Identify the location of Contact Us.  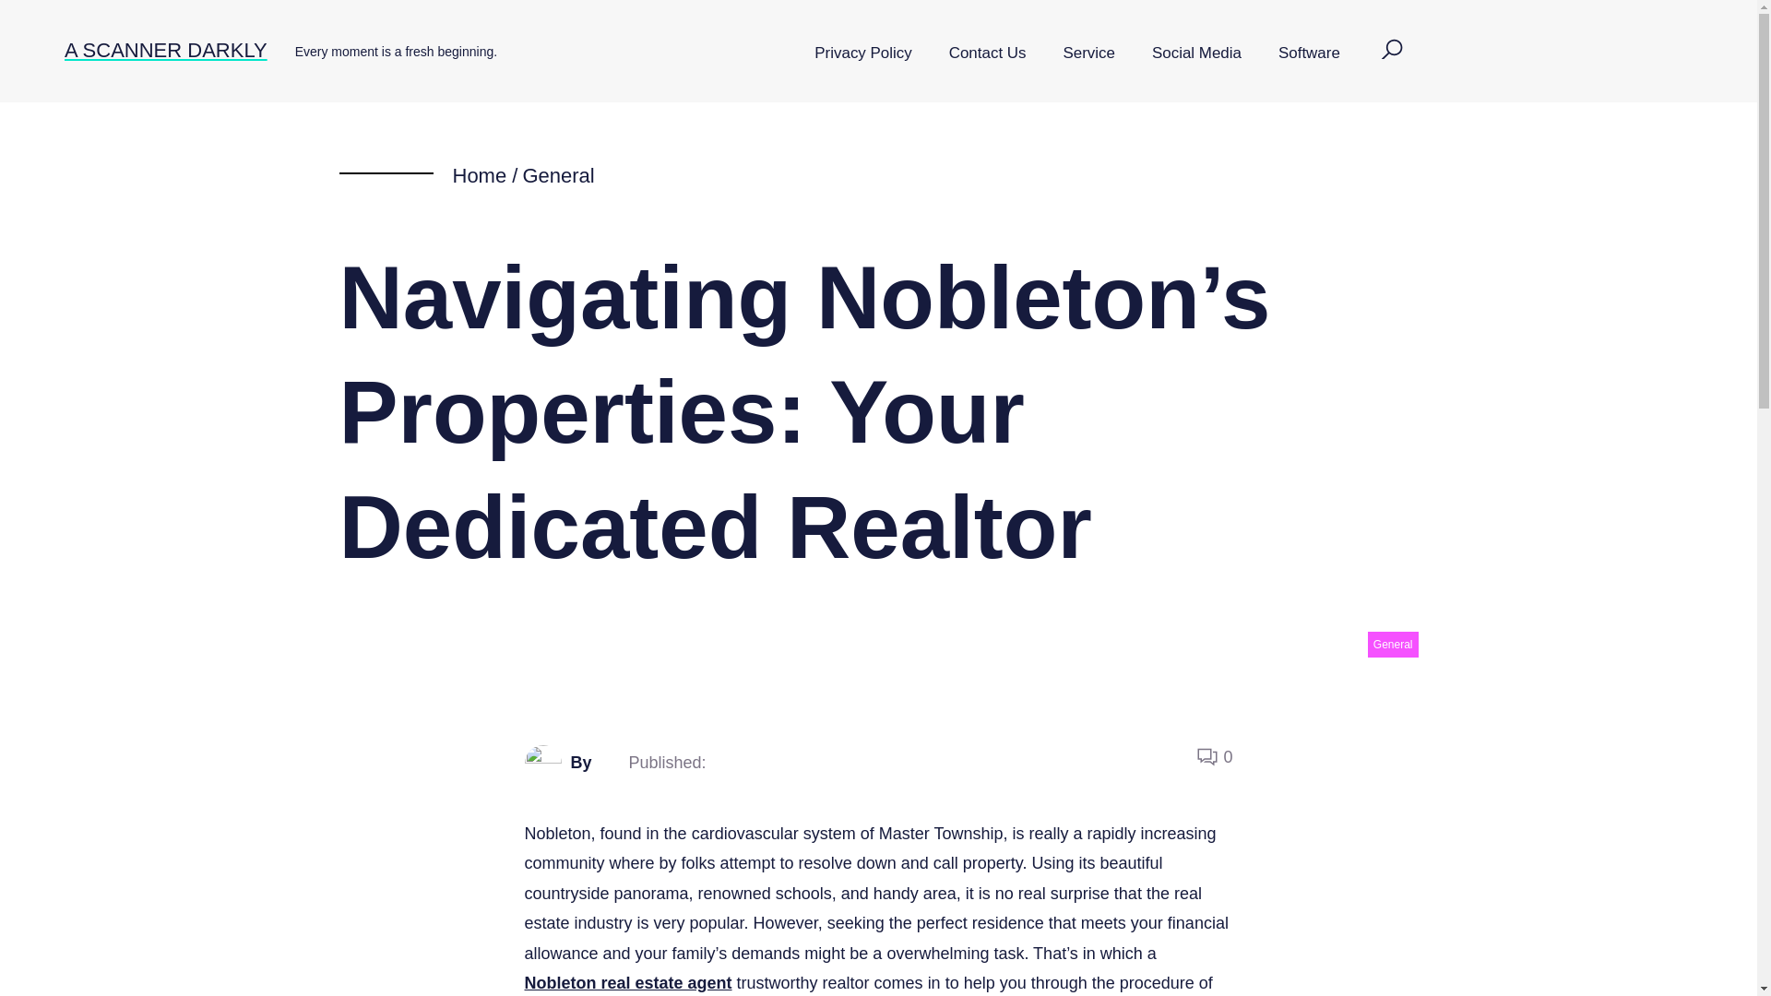
(987, 53).